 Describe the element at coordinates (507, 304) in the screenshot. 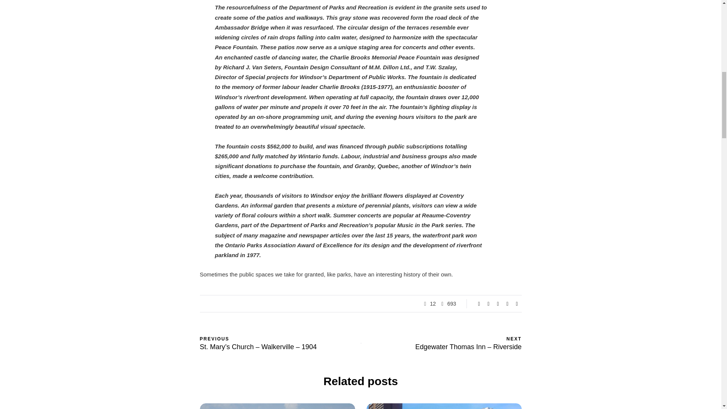

I see `Pin this` at that location.